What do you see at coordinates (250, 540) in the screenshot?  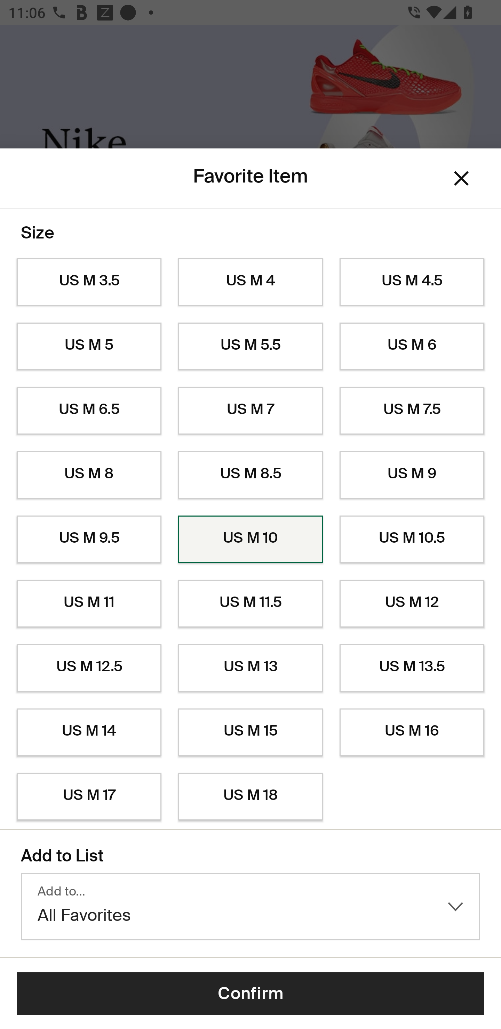 I see `US M 10` at bounding box center [250, 540].